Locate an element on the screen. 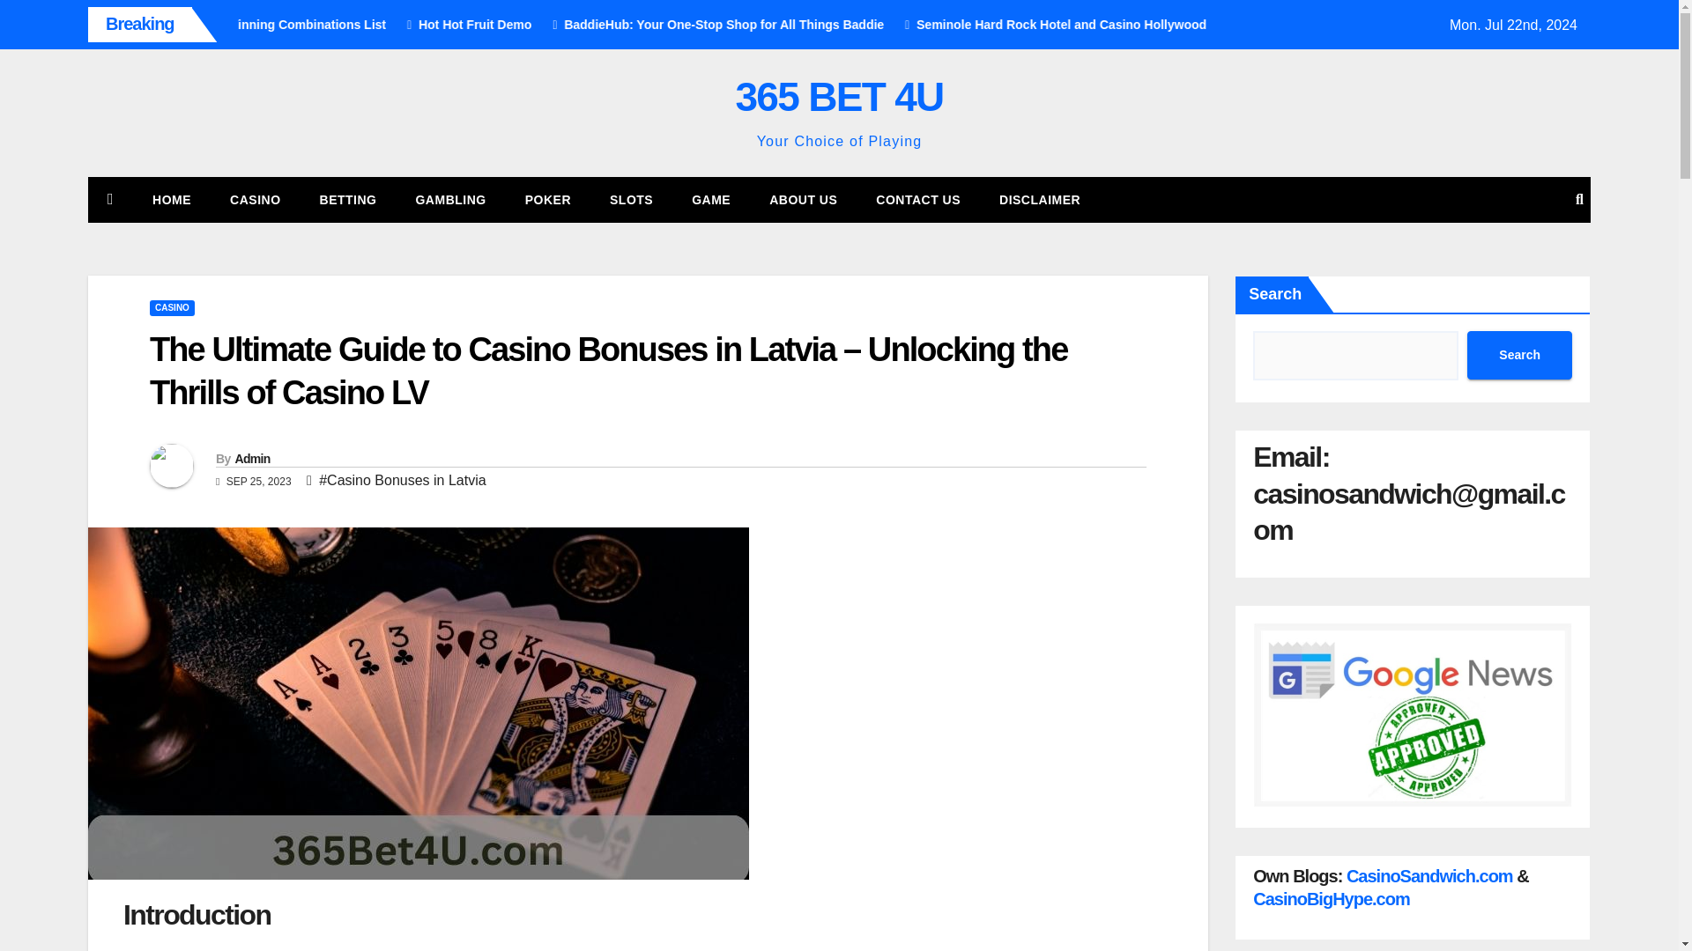 The width and height of the screenshot is (1692, 951). Poker is located at coordinates (548, 199).